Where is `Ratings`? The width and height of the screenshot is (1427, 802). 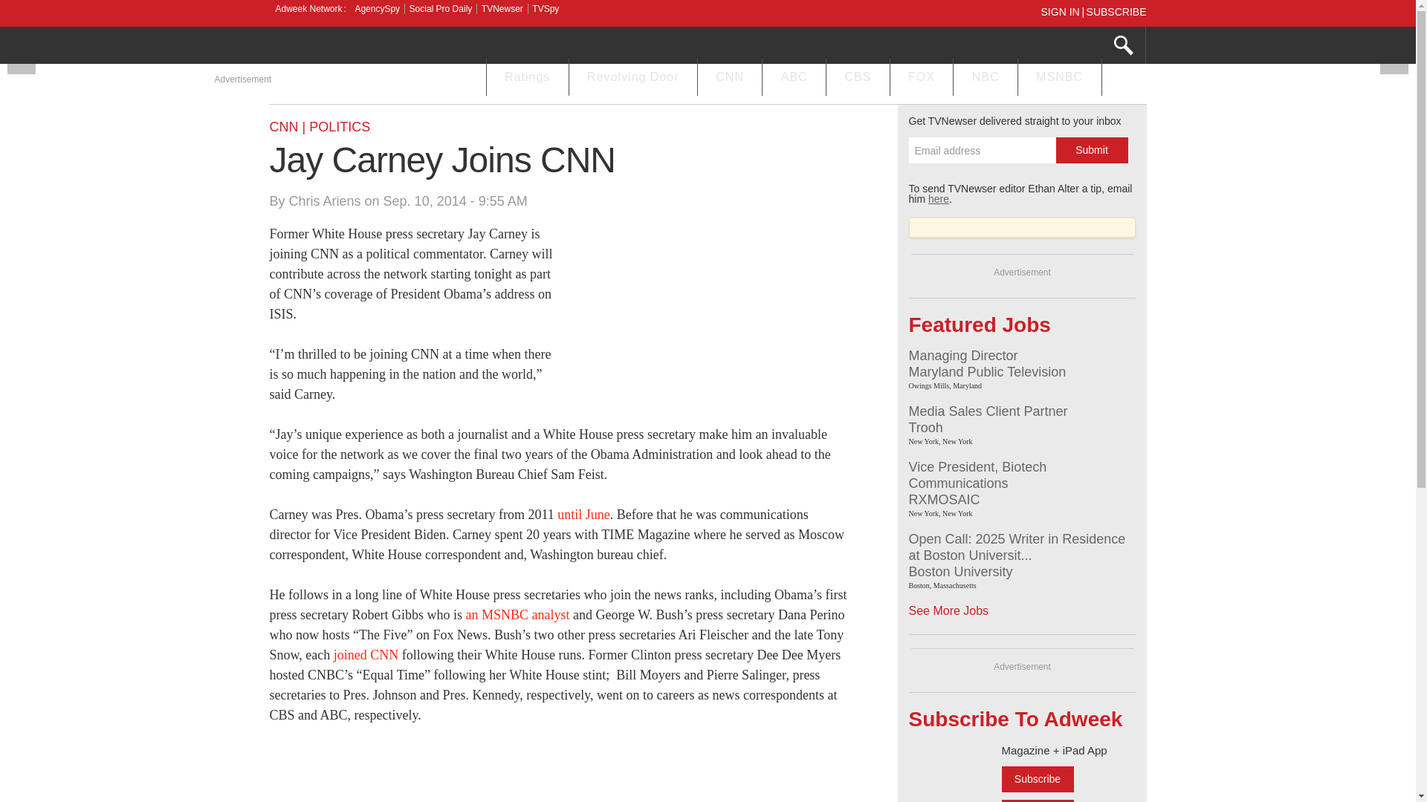 Ratings is located at coordinates (527, 79).